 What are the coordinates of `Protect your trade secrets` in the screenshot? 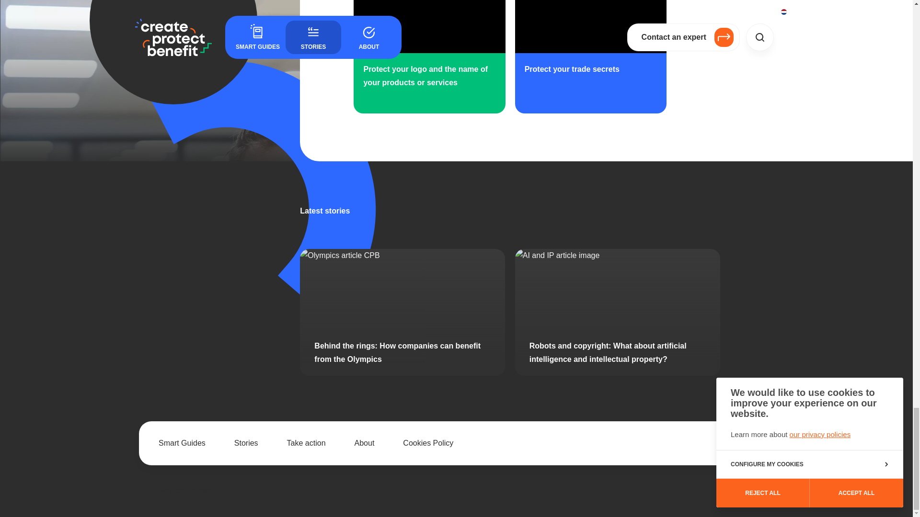 It's located at (572, 77).